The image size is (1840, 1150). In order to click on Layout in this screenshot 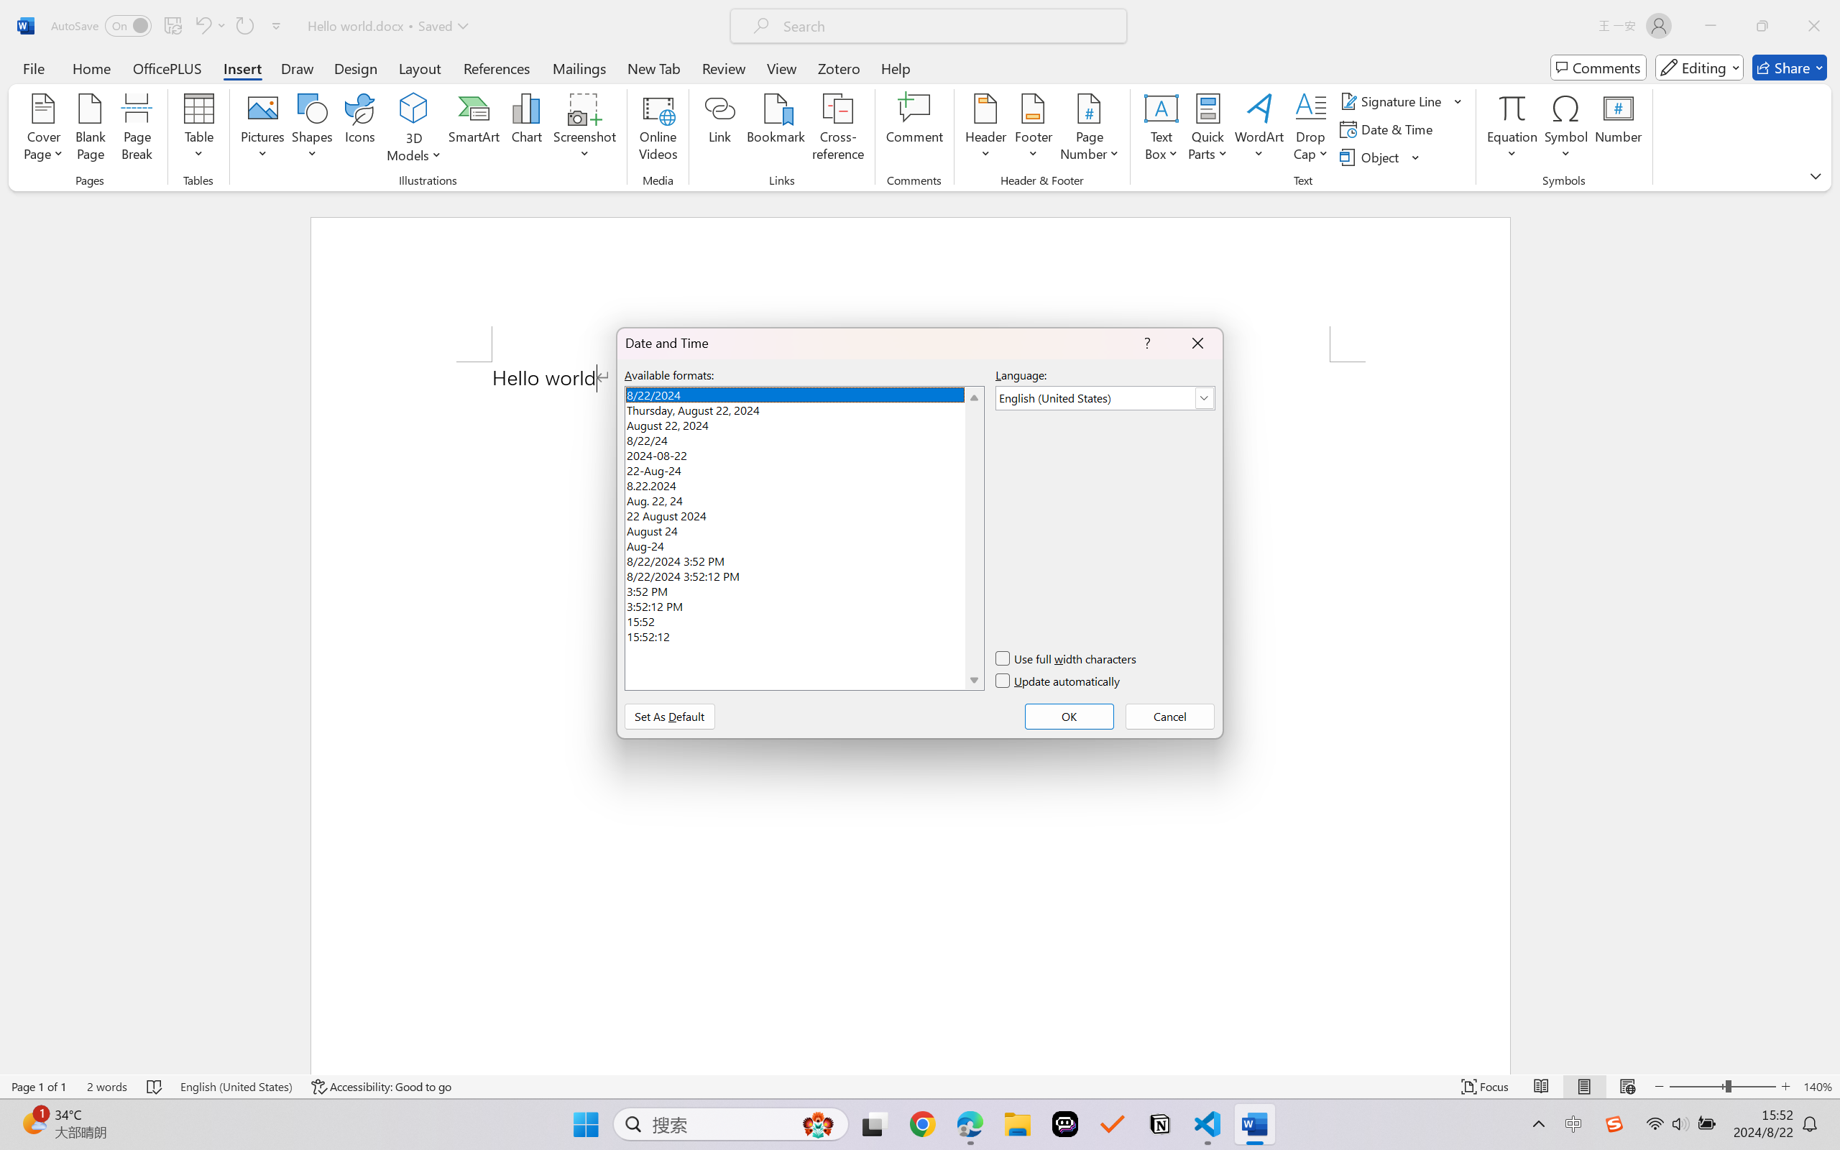, I will do `click(420, 68)`.